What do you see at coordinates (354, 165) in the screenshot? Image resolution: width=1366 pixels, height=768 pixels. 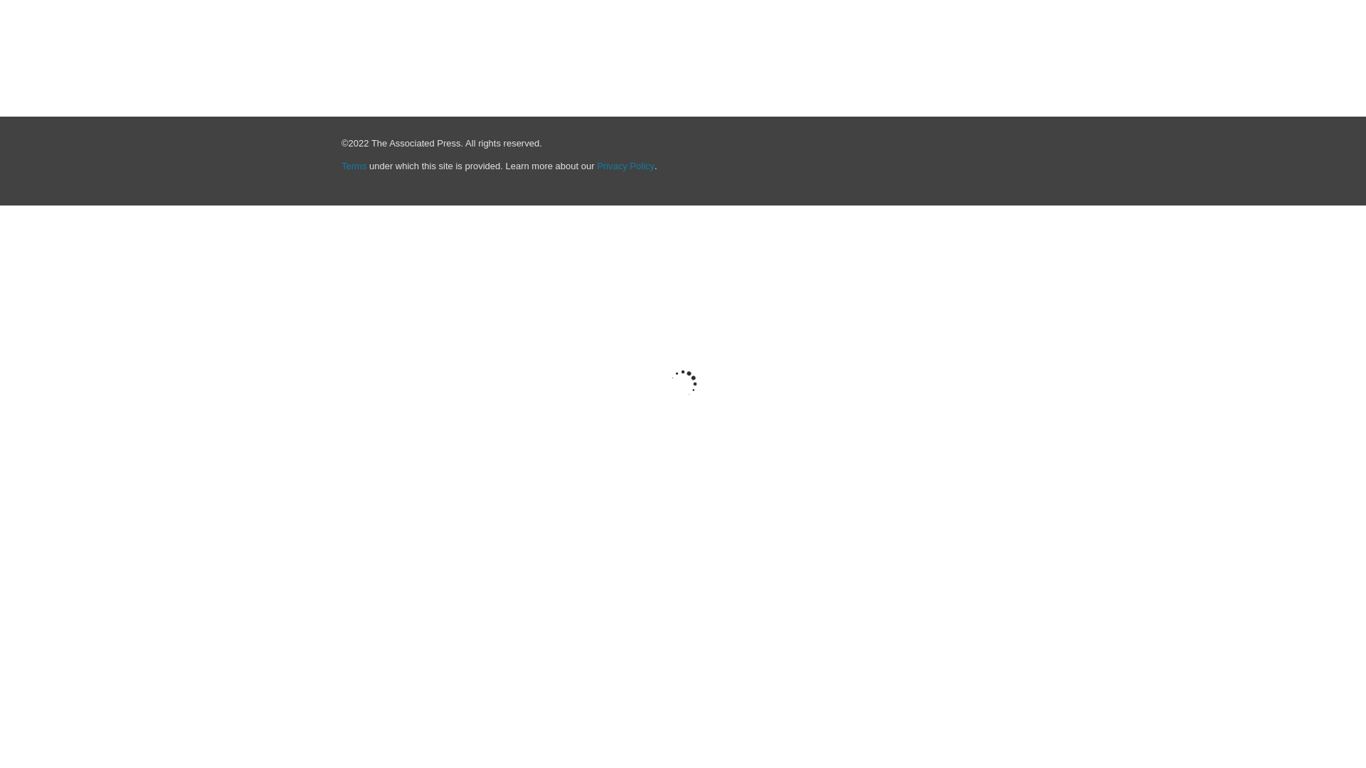 I see `Terms` at bounding box center [354, 165].